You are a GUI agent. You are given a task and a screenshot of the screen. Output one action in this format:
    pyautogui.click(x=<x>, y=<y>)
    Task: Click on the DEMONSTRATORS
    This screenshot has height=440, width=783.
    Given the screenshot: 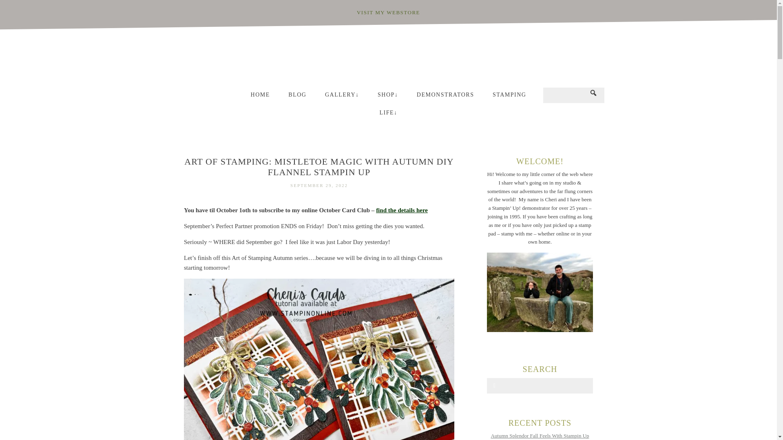 What is the action you would take?
    pyautogui.click(x=445, y=97)
    